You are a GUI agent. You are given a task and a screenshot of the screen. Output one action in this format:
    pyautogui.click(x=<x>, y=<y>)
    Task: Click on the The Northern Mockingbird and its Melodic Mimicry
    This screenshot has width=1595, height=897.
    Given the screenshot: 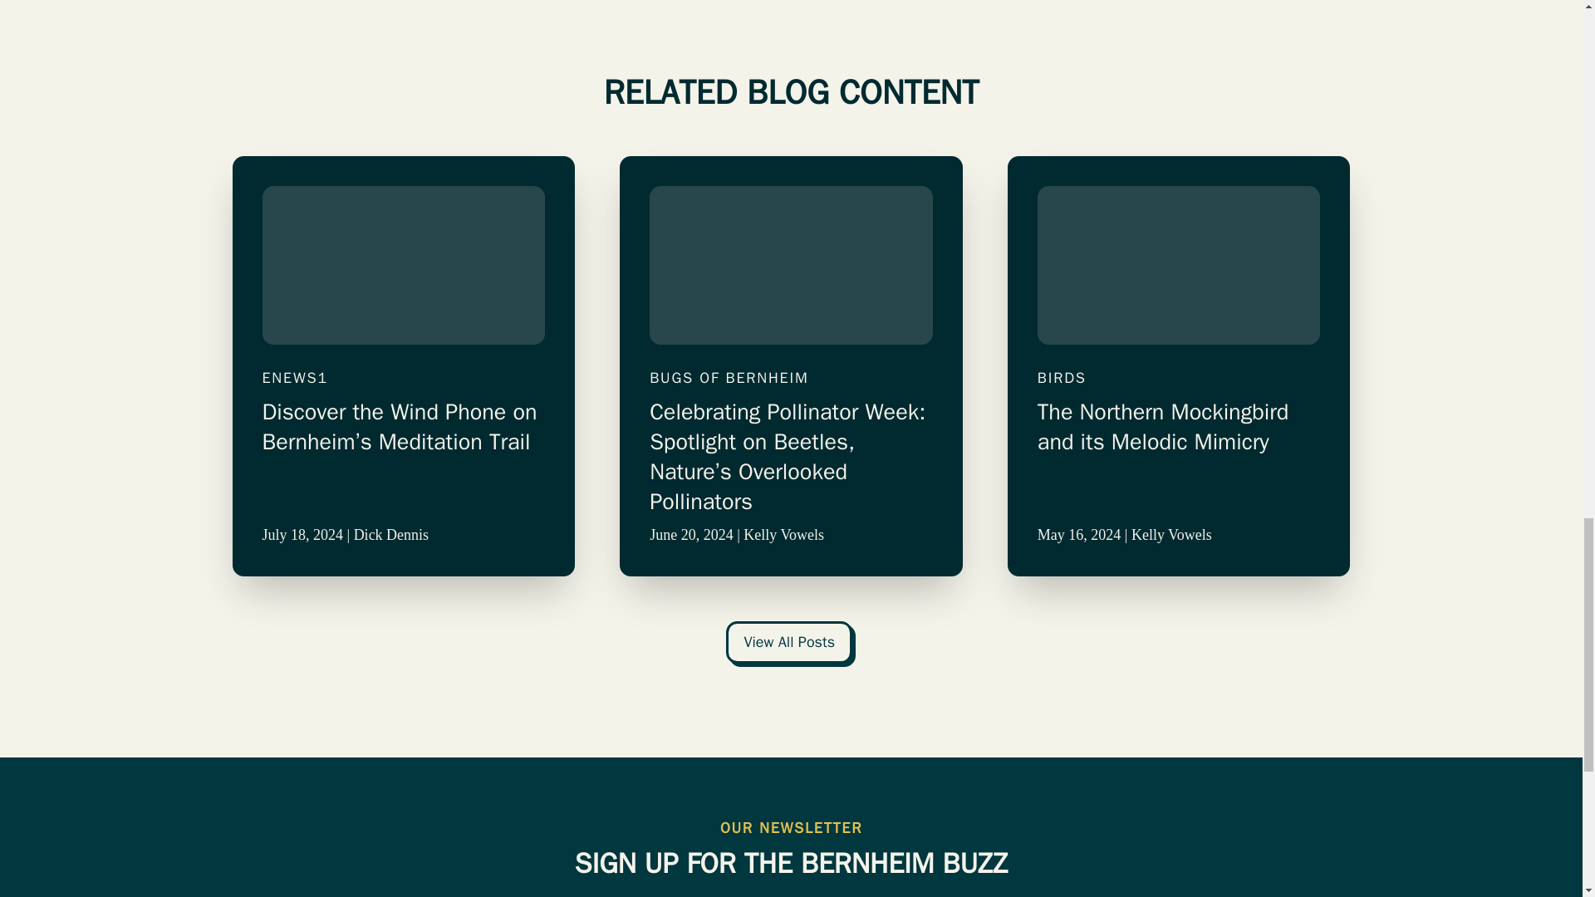 What is the action you would take?
    pyautogui.click(x=1179, y=457)
    